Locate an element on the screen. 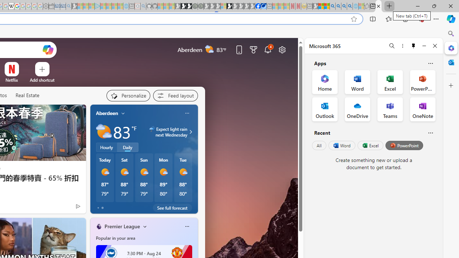 The width and height of the screenshot is (459, 258). Close Customize pane is located at coordinates (451, 86).